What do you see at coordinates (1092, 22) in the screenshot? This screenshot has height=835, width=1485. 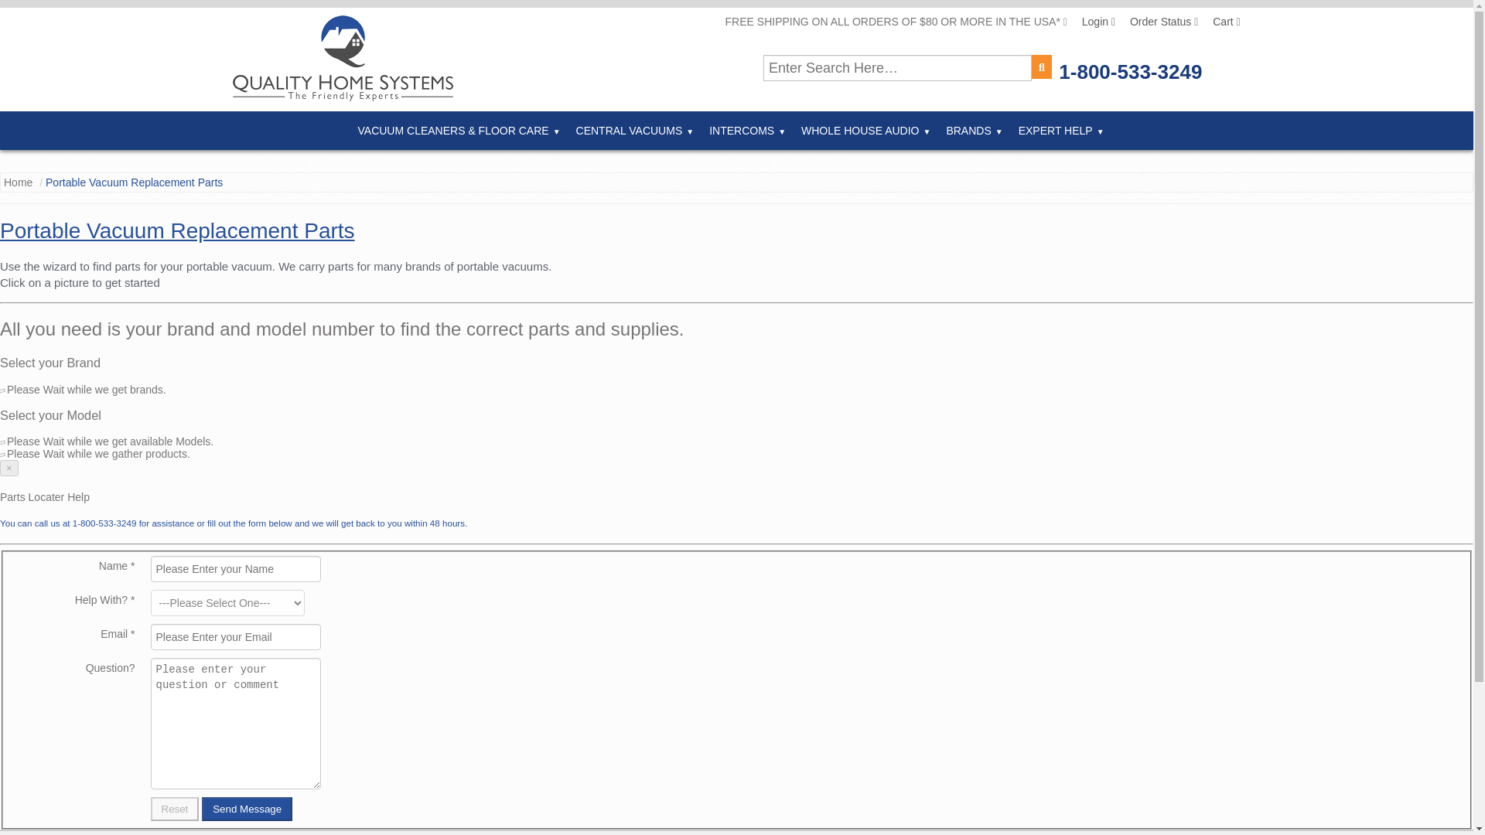 I see `Login` at bounding box center [1092, 22].